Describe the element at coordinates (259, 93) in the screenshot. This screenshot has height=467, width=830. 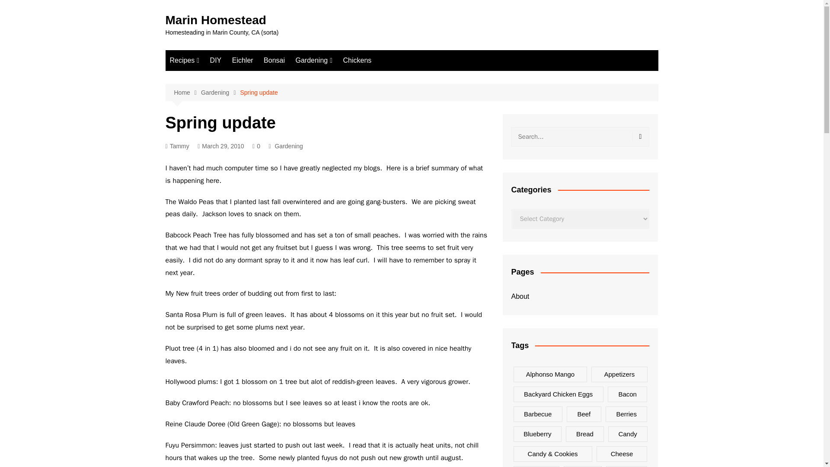
I see `Spring update` at that location.